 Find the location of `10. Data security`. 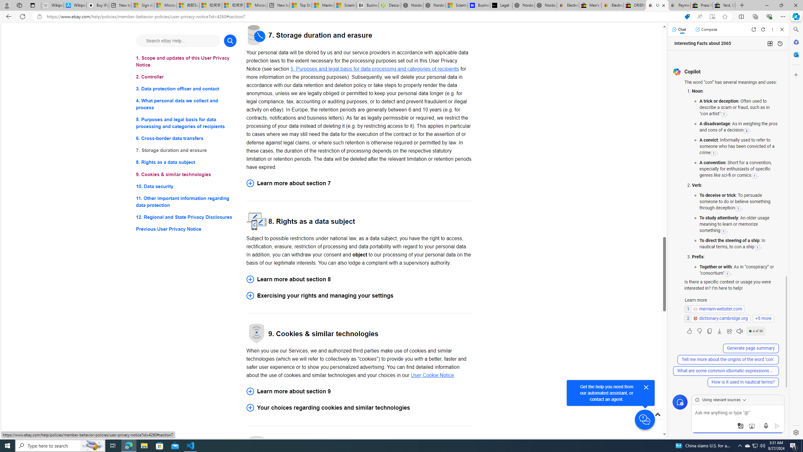

10. Data security is located at coordinates (186, 186).